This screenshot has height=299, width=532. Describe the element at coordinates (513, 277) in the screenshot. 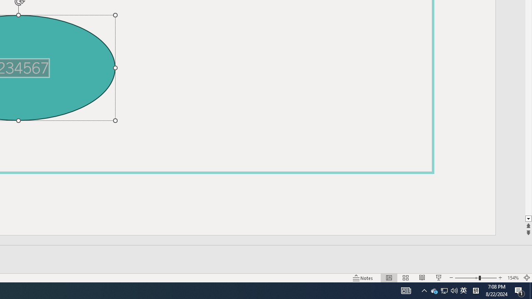

I see `Zoom 154%` at that location.